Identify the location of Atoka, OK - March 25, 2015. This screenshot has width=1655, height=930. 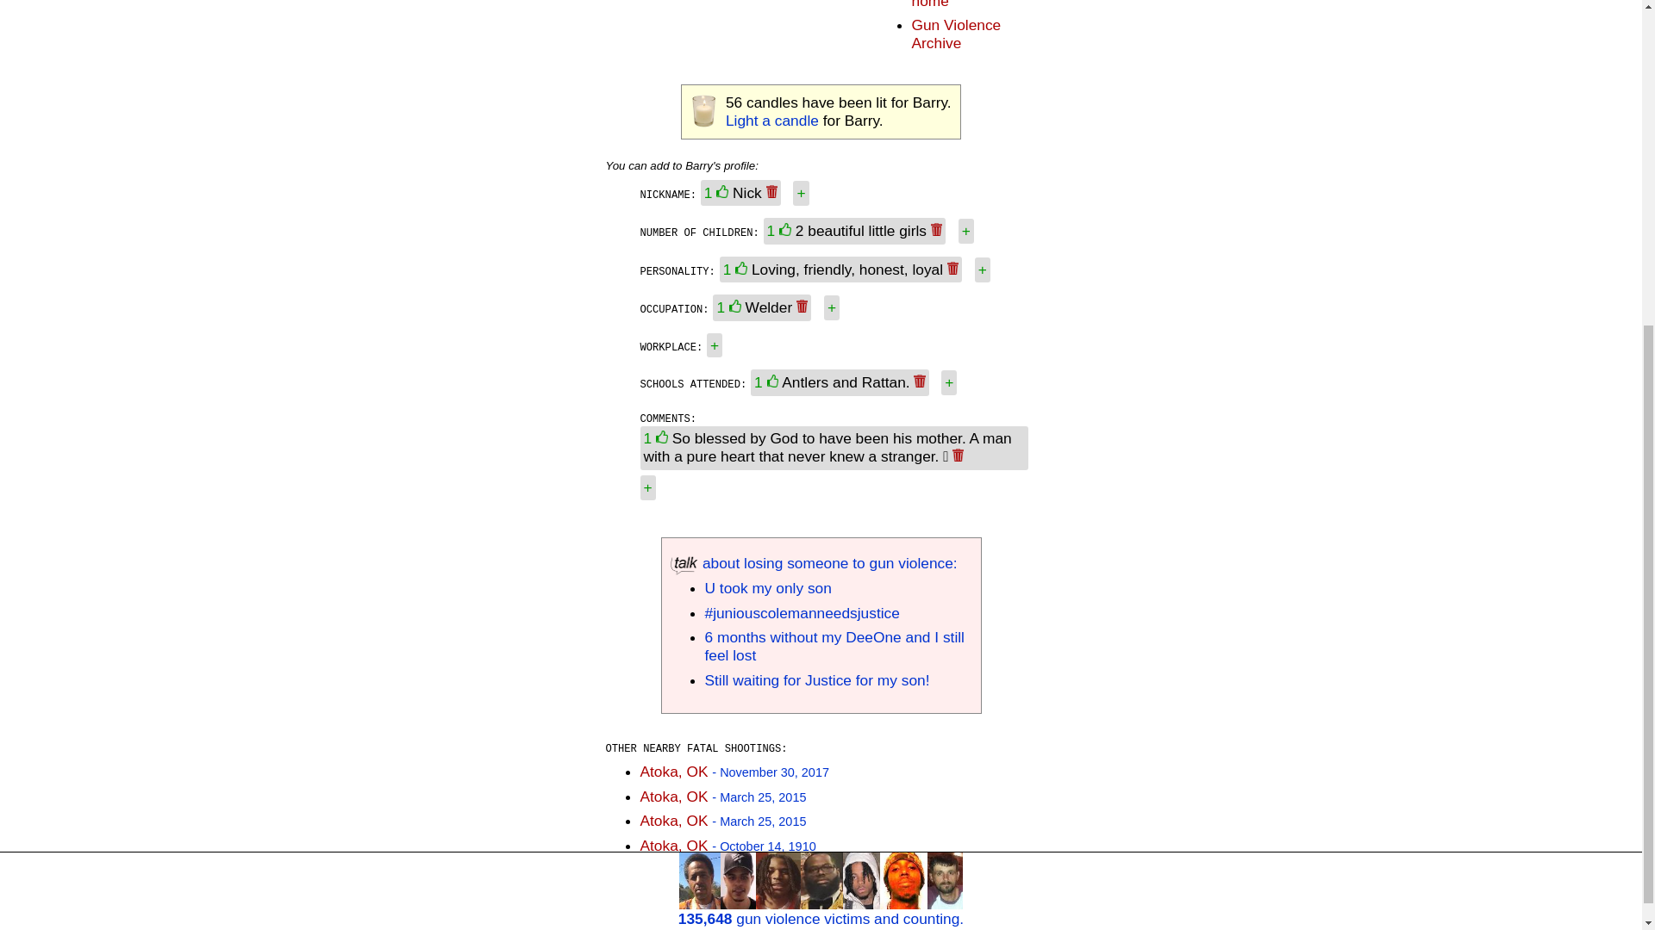
(722, 820).